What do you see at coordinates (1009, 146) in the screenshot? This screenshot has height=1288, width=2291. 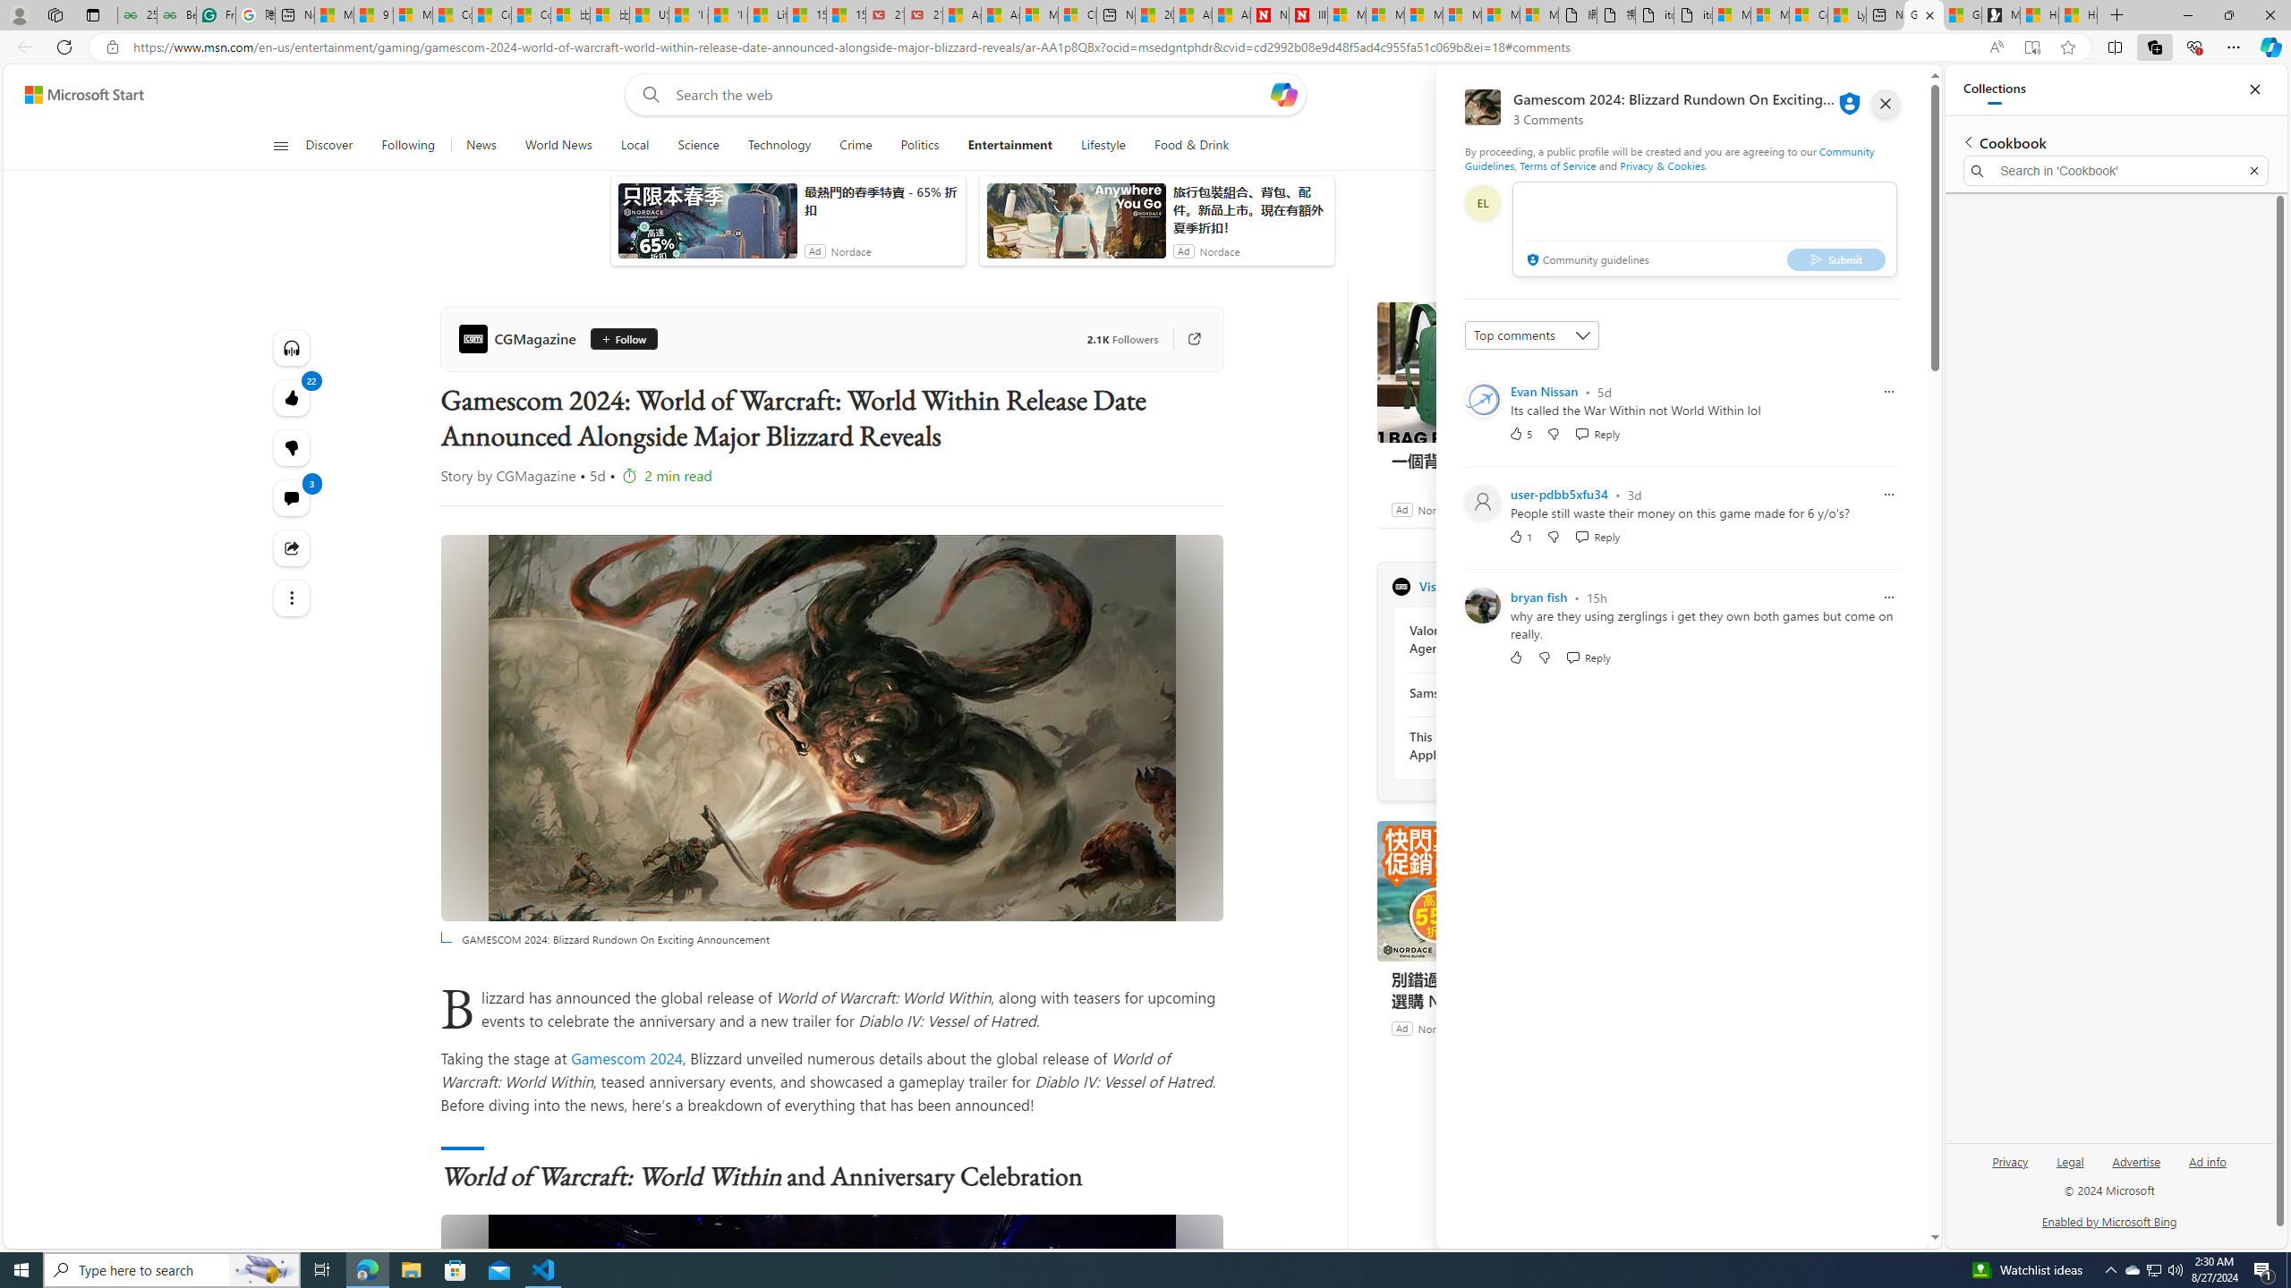 I see `Entertainment` at bounding box center [1009, 146].